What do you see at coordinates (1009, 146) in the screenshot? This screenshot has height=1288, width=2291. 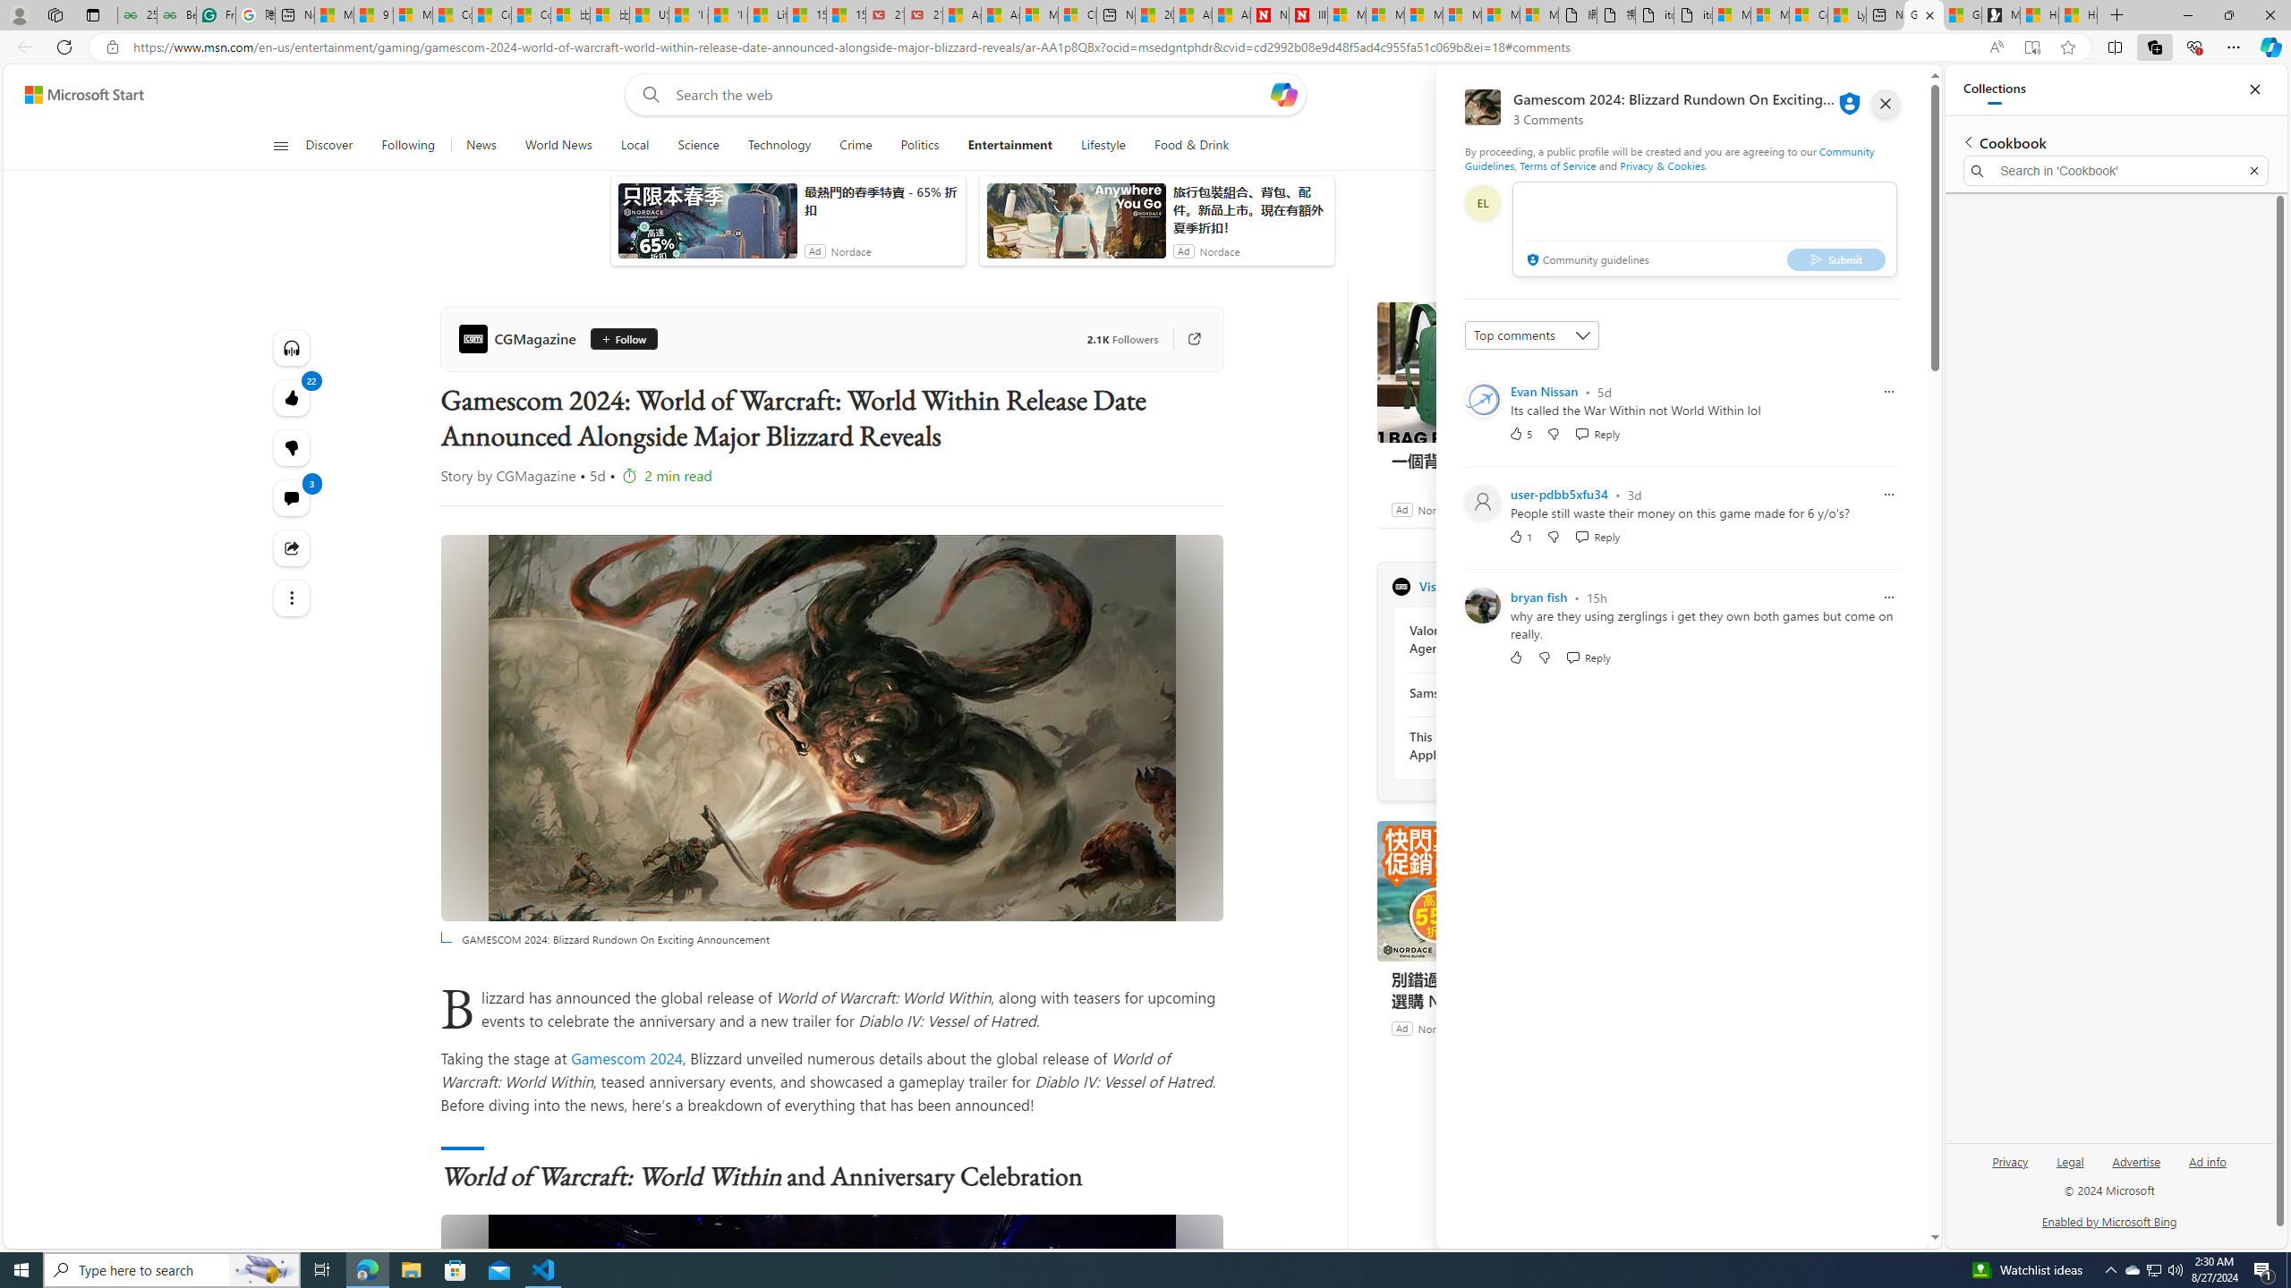 I see `Entertainment` at bounding box center [1009, 146].